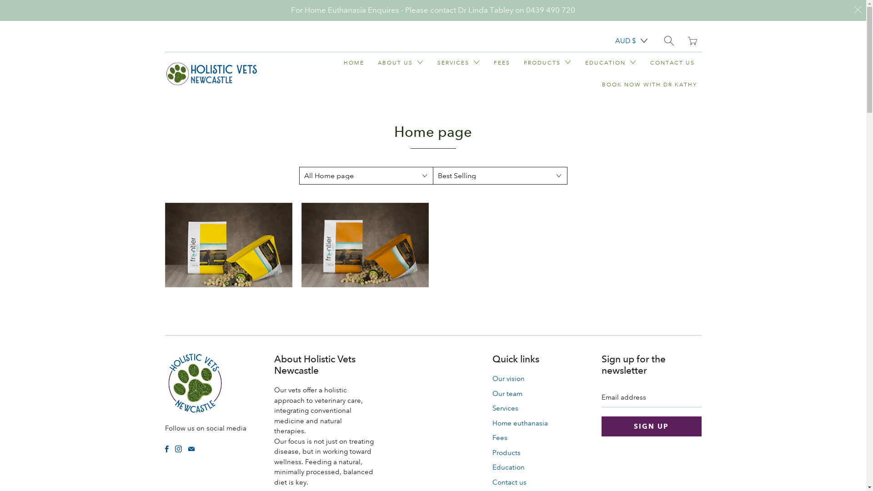 This screenshot has height=491, width=873. What do you see at coordinates (632, 265) in the screenshot?
I see `BDT` at bounding box center [632, 265].